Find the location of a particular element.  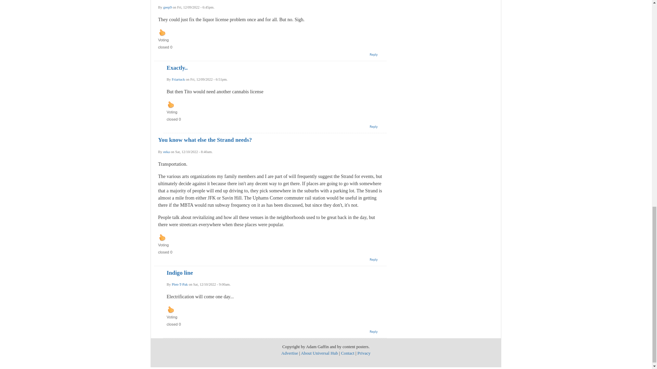

View user profile. is located at coordinates (167, 8).